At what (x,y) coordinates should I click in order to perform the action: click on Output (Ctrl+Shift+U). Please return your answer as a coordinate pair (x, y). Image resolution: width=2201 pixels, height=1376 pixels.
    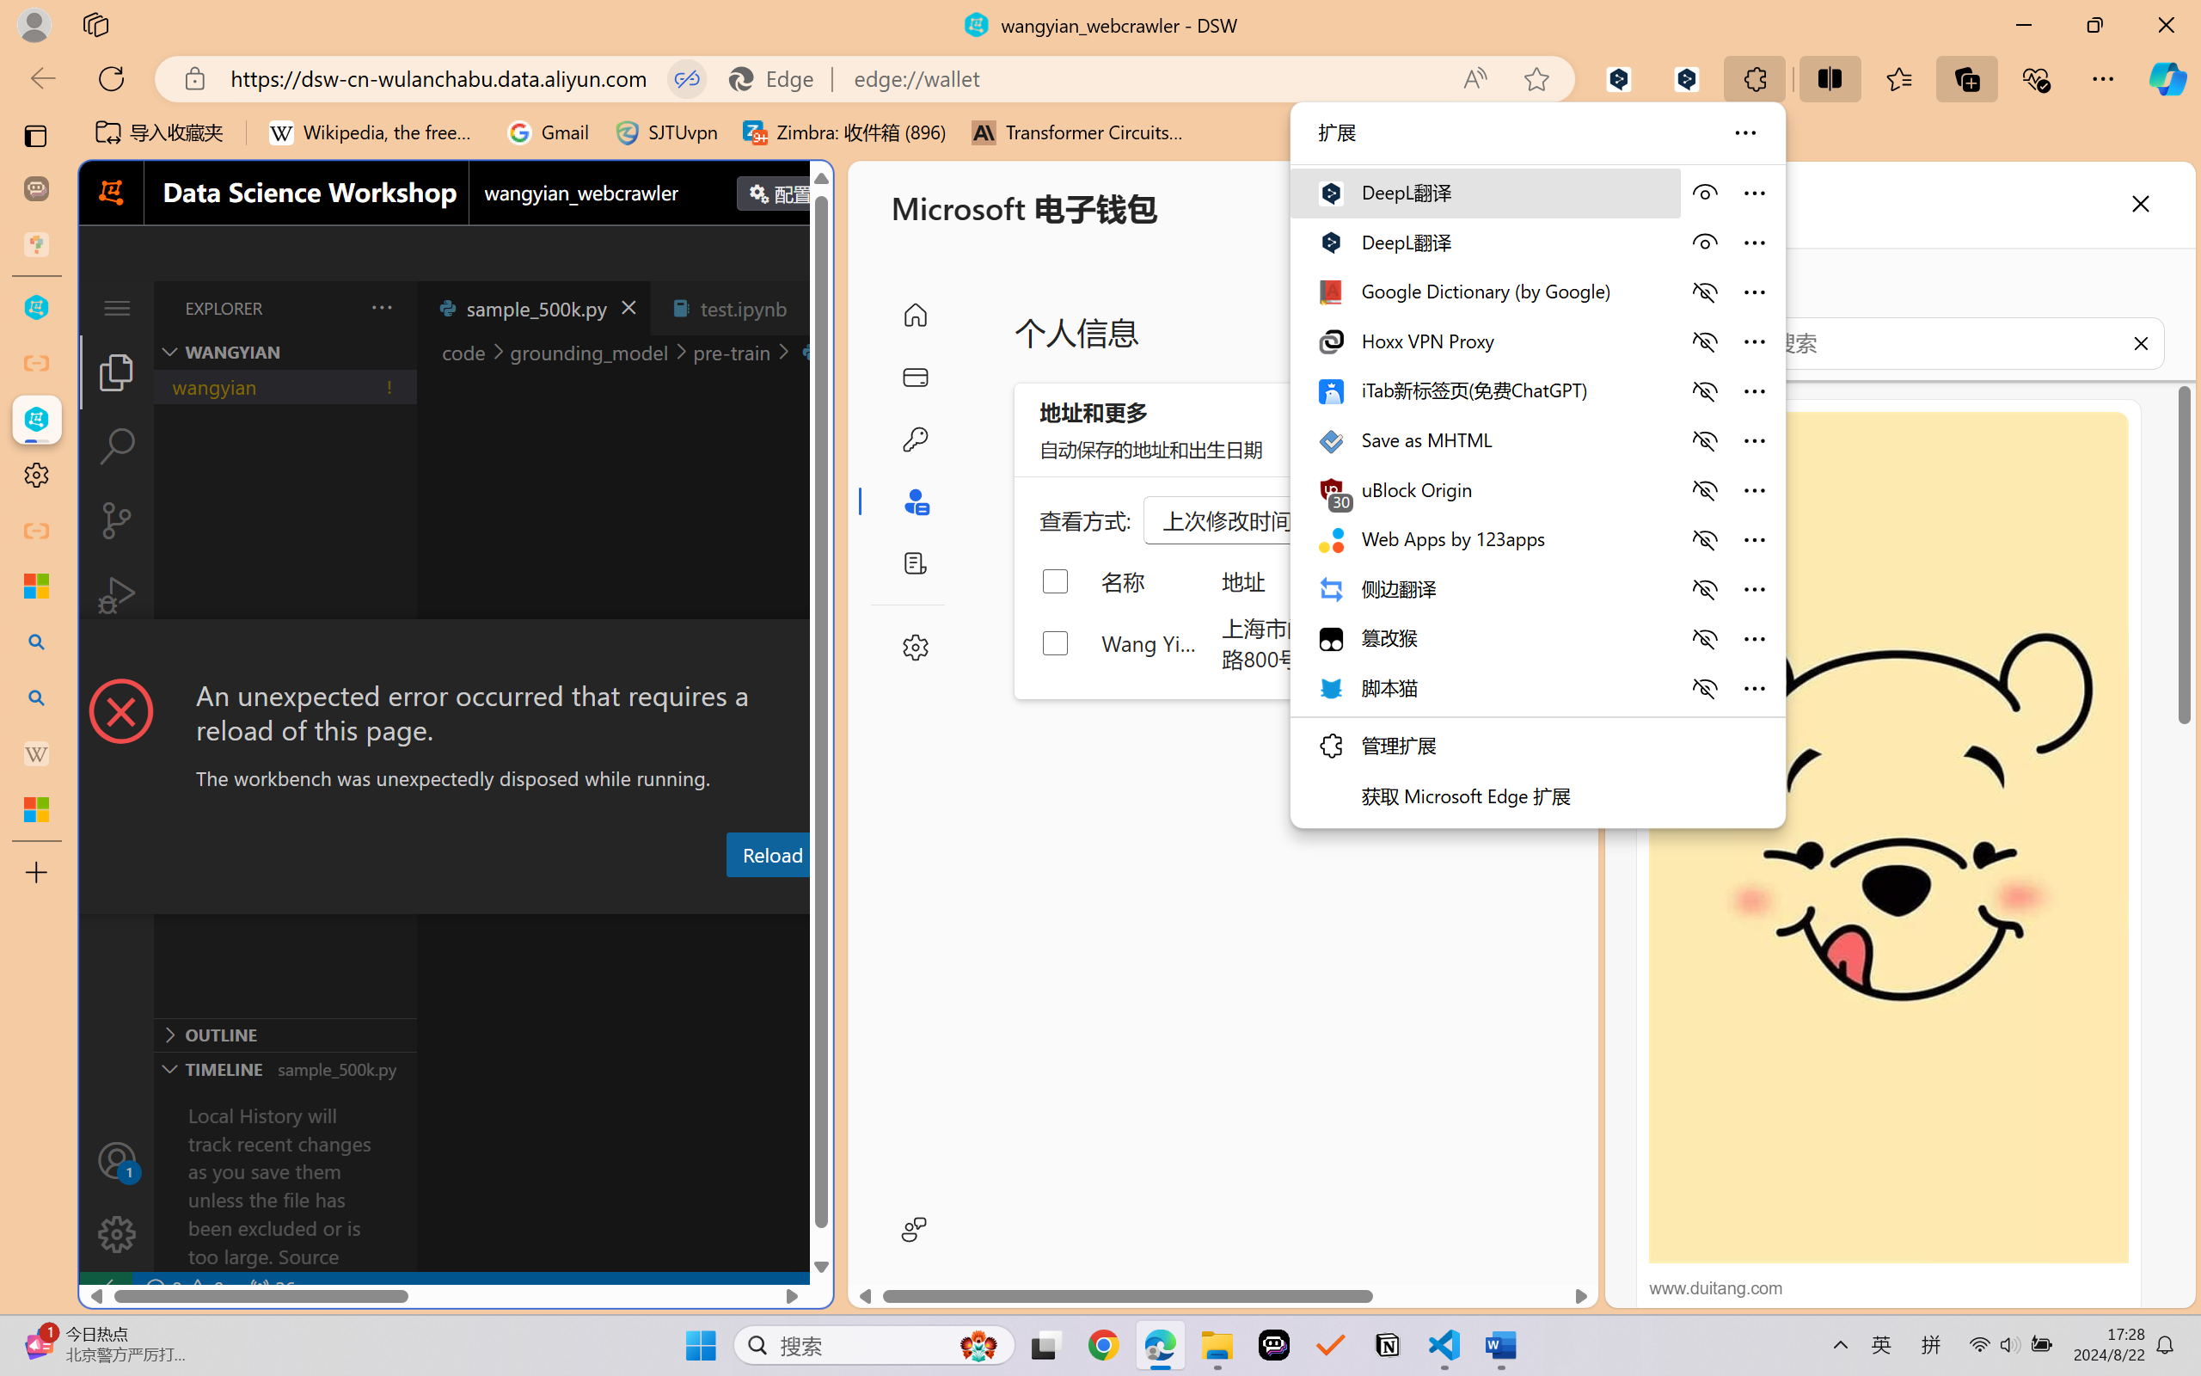
    Looking at the image, I should click on (598, 897).